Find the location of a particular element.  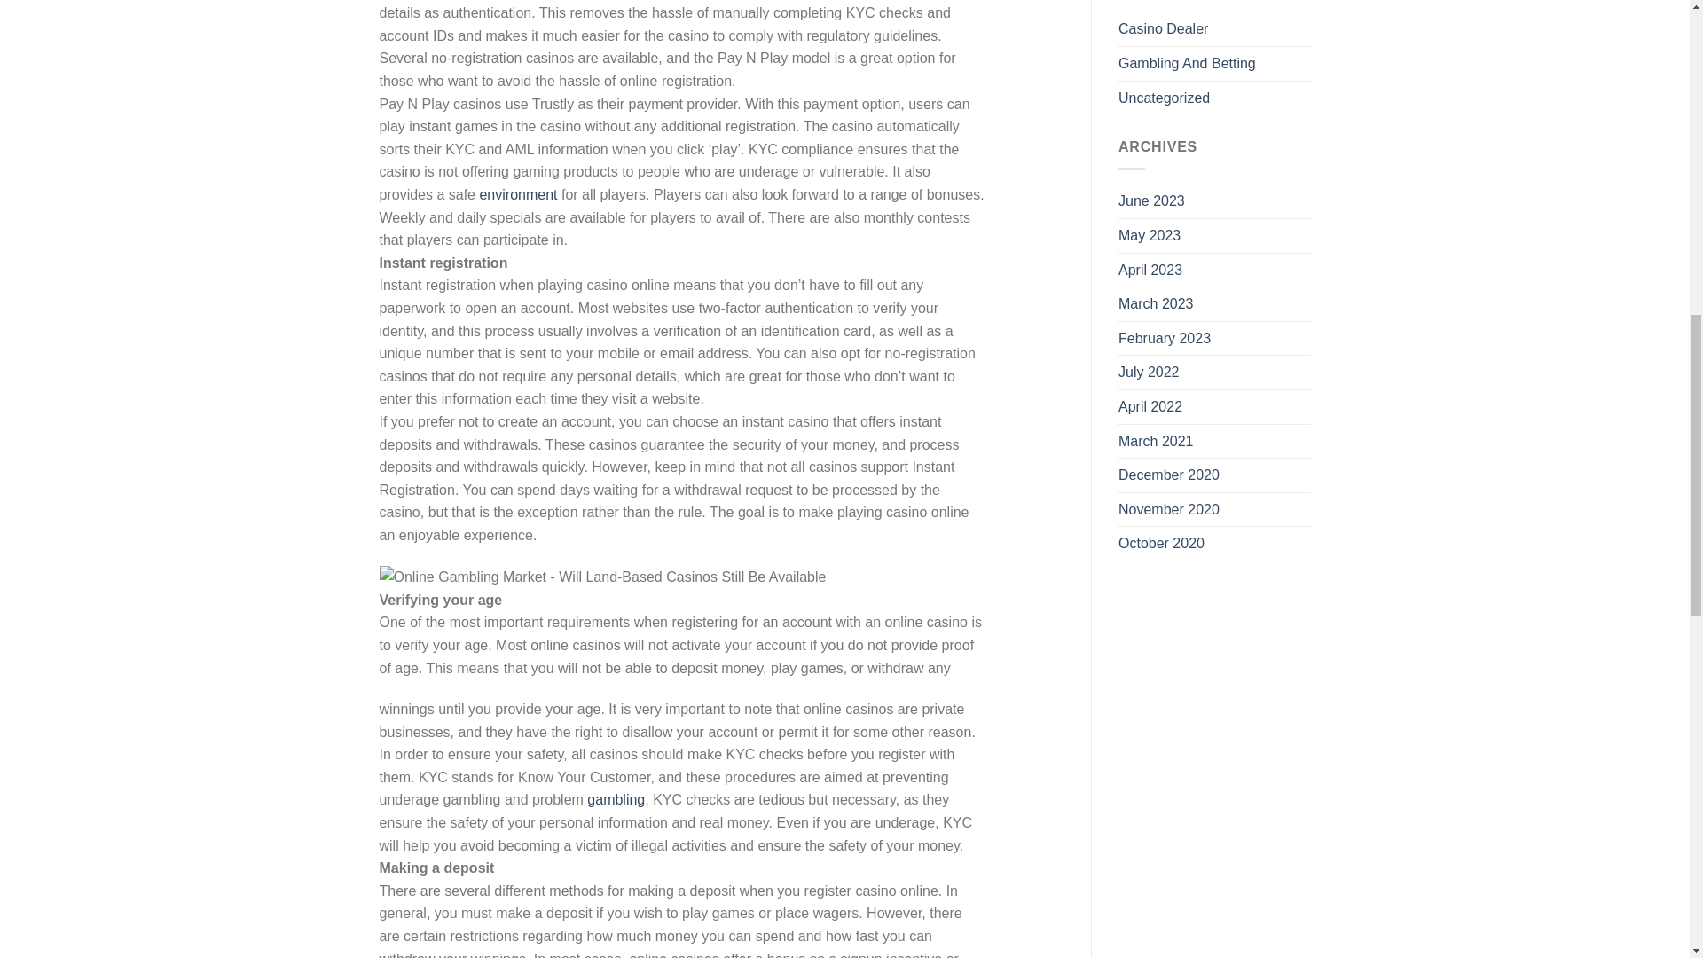

environment is located at coordinates (517, 193).